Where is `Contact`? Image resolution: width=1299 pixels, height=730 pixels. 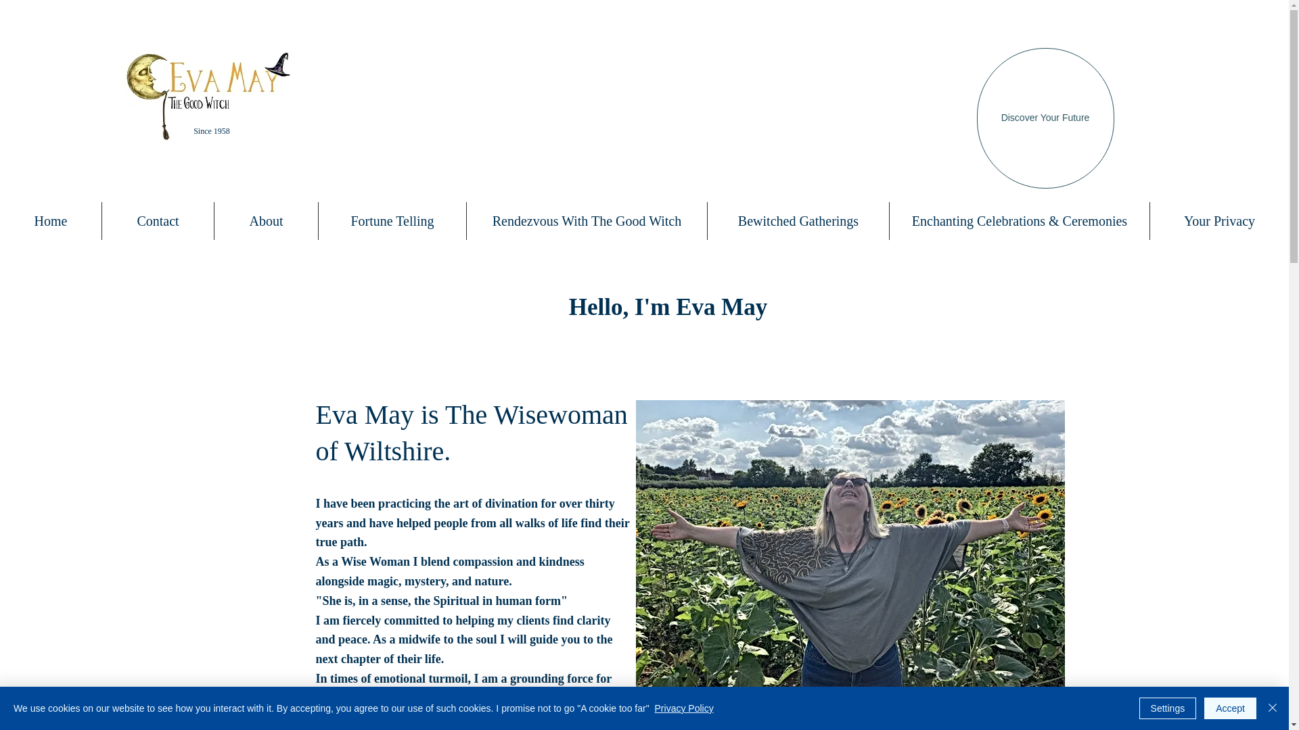
Contact is located at coordinates (158, 221).